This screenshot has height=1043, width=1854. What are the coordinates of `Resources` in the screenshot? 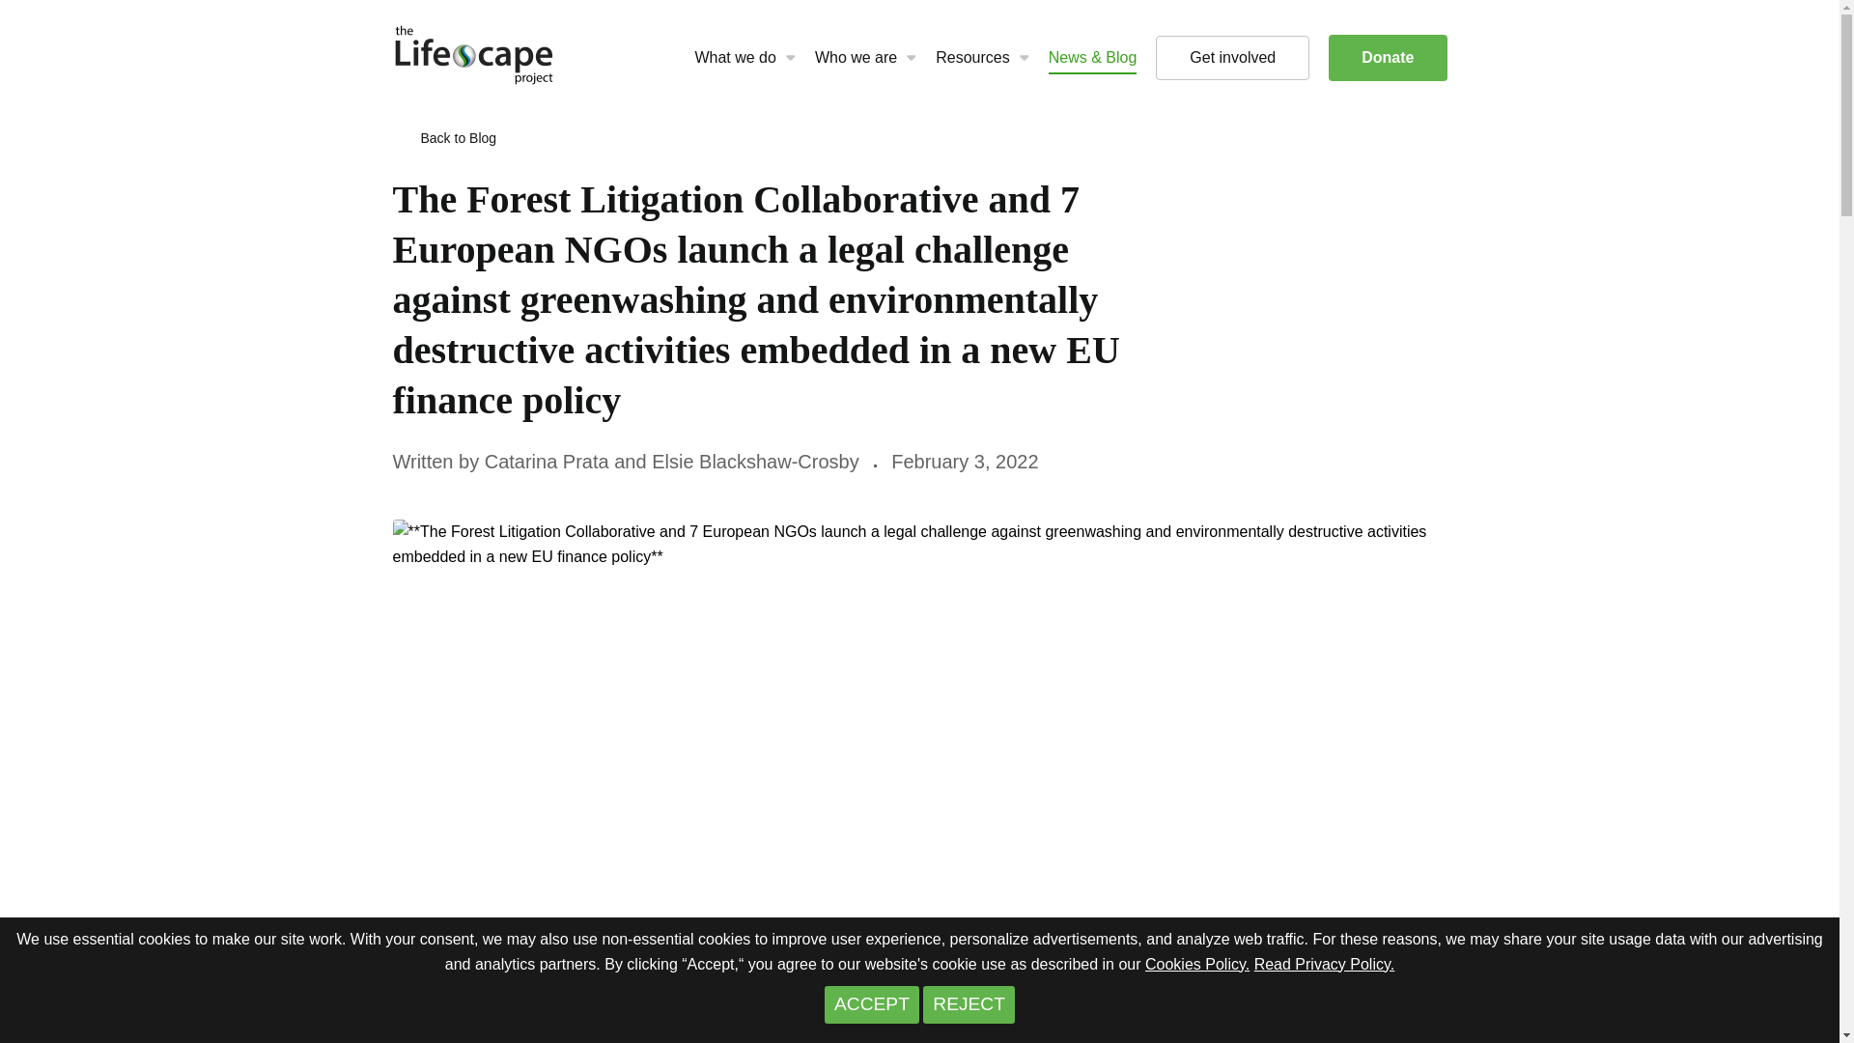 It's located at (971, 58).